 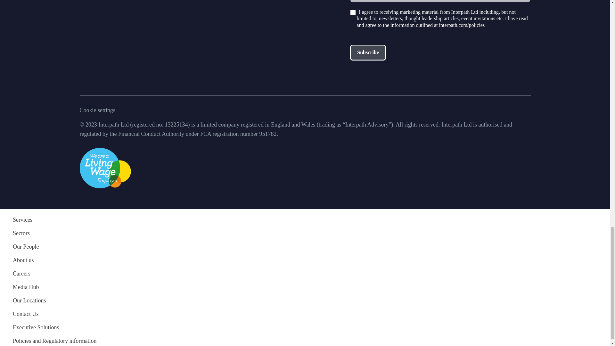 What do you see at coordinates (22, 220) in the screenshot?
I see `Services` at bounding box center [22, 220].